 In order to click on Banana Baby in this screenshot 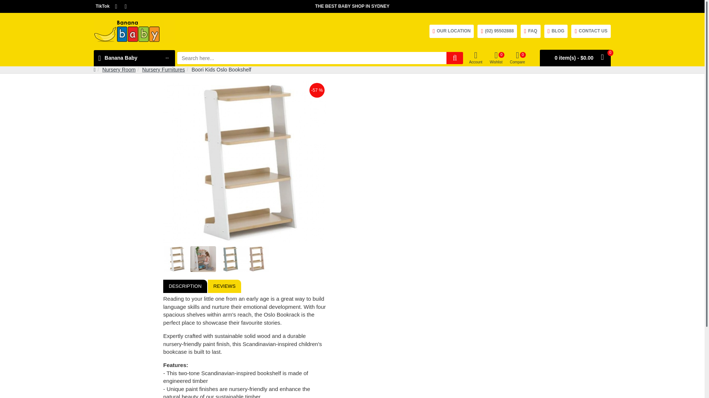, I will do `click(134, 58)`.